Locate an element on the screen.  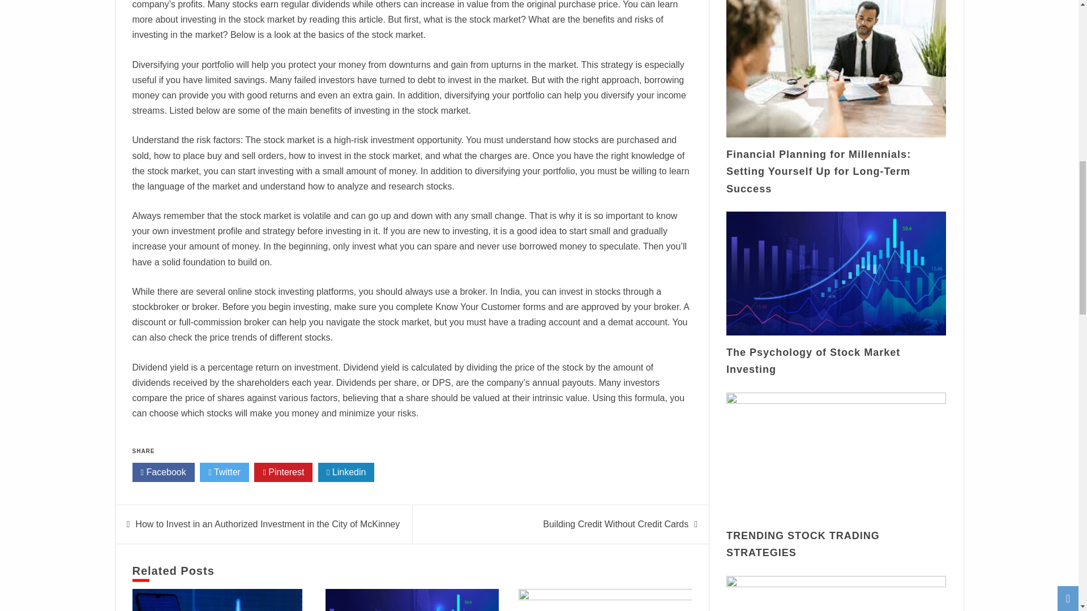
Building Credit Without Credit Cards is located at coordinates (615, 524).